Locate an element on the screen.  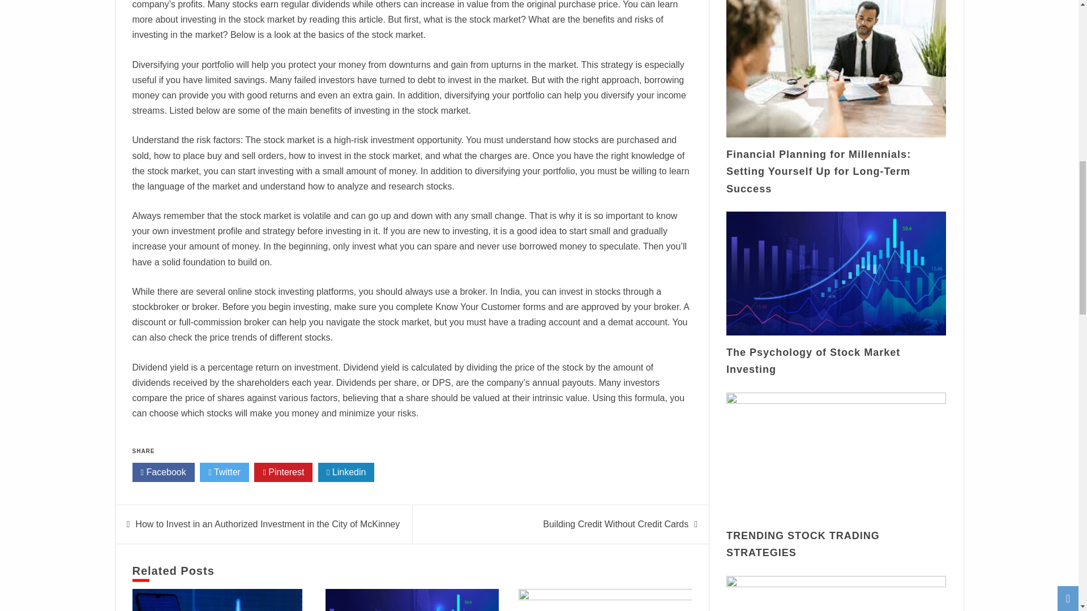
Building Credit Without Credit Cards is located at coordinates (615, 524).